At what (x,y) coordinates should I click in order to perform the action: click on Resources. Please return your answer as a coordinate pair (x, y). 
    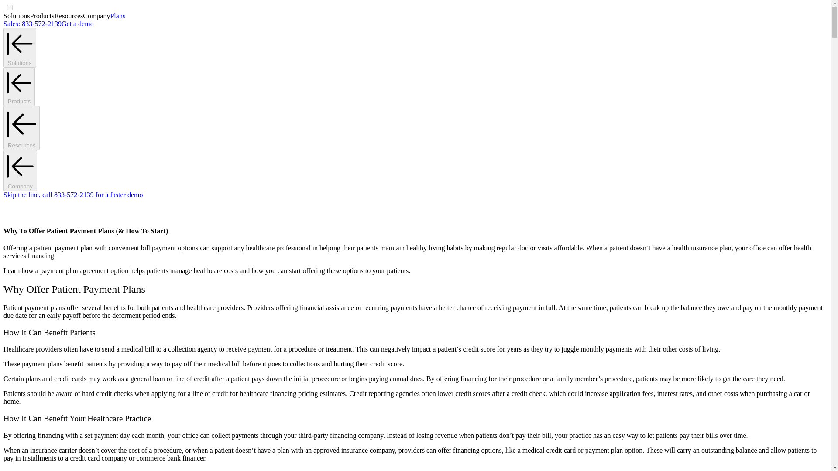
    Looking at the image, I should click on (21, 128).